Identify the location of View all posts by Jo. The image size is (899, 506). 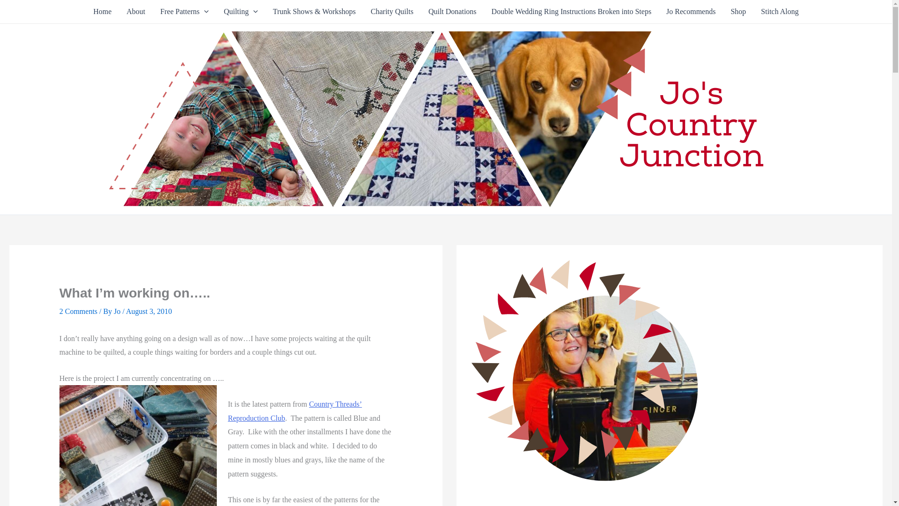
(118, 311).